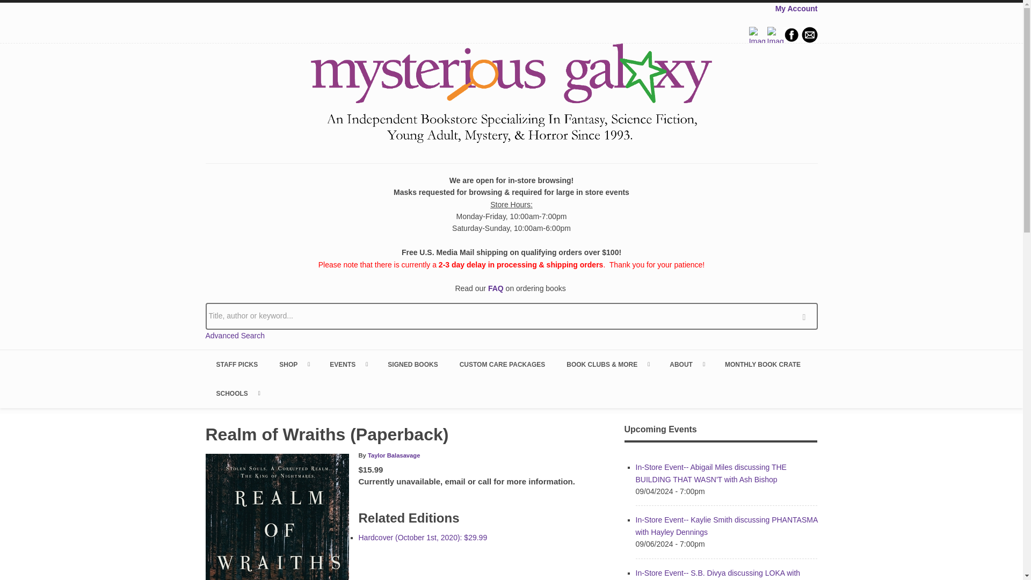 This screenshot has width=1031, height=580. What do you see at coordinates (496, 288) in the screenshot?
I see `FAQ` at bounding box center [496, 288].